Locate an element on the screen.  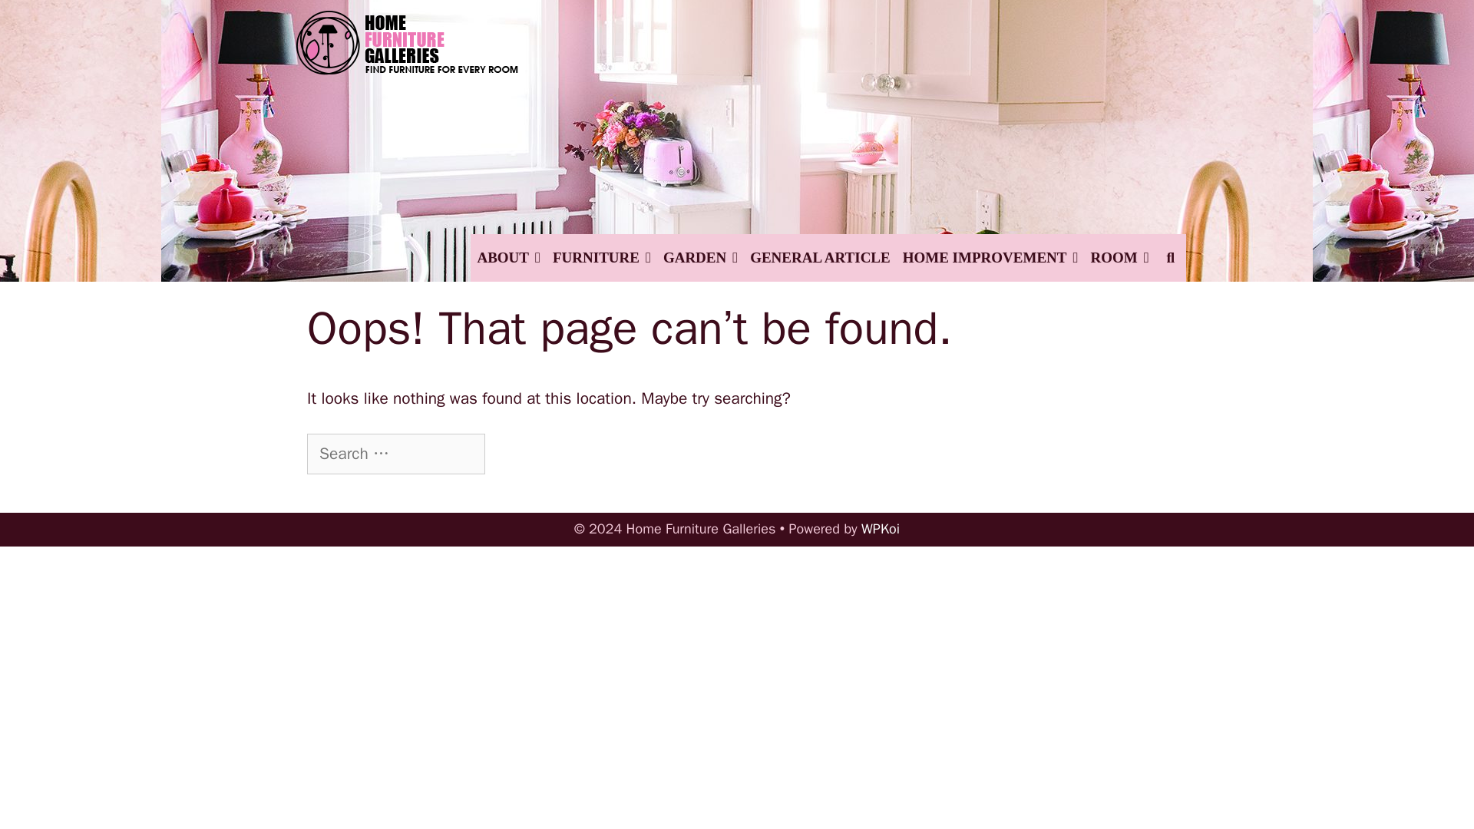
Search is located at coordinates (524, 454).